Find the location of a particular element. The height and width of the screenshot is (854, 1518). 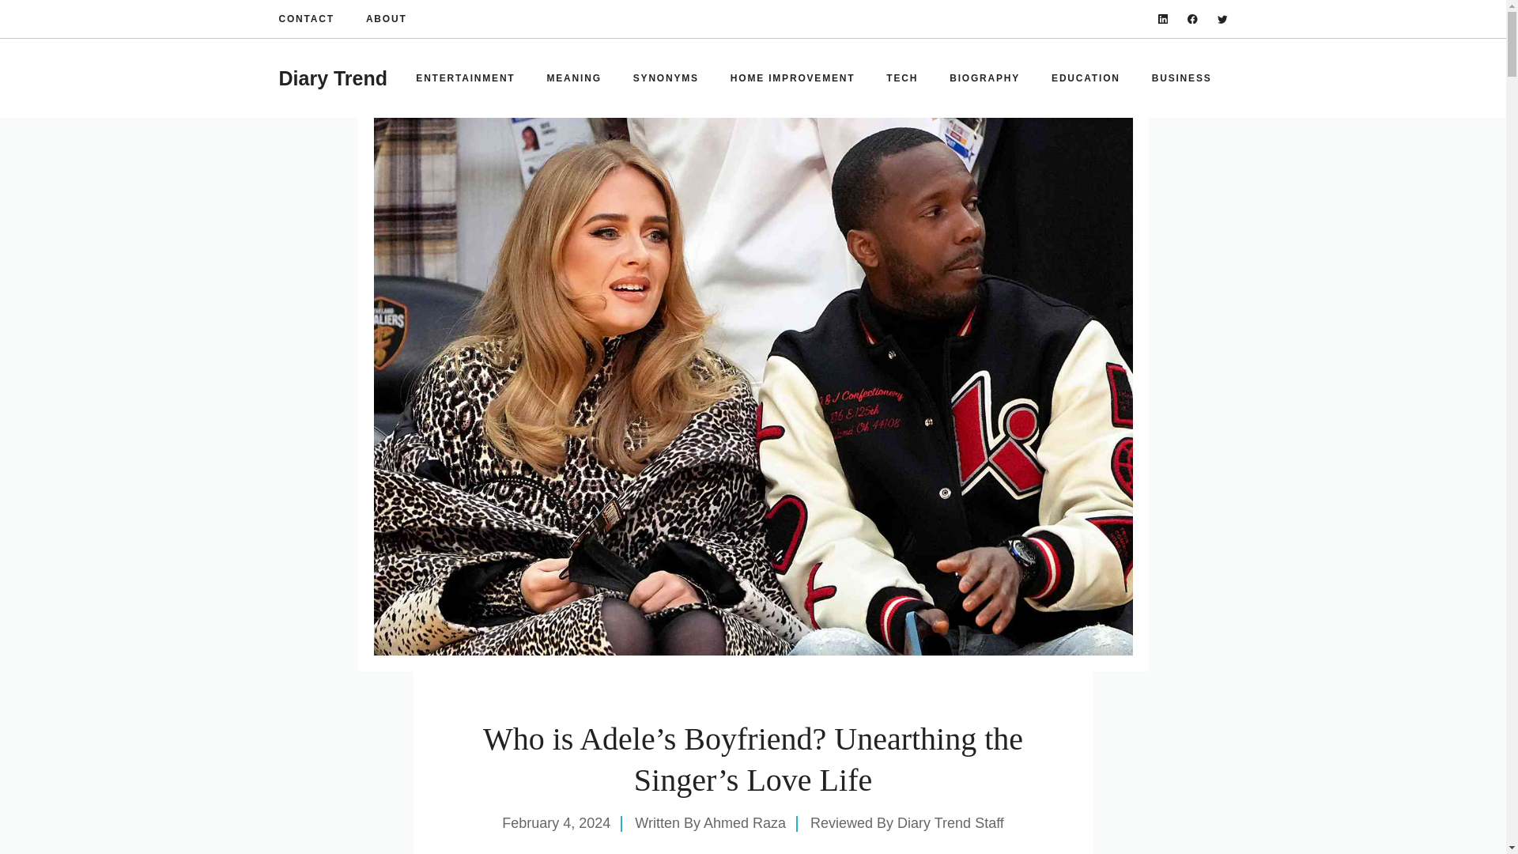

BUSINESS is located at coordinates (1181, 77).